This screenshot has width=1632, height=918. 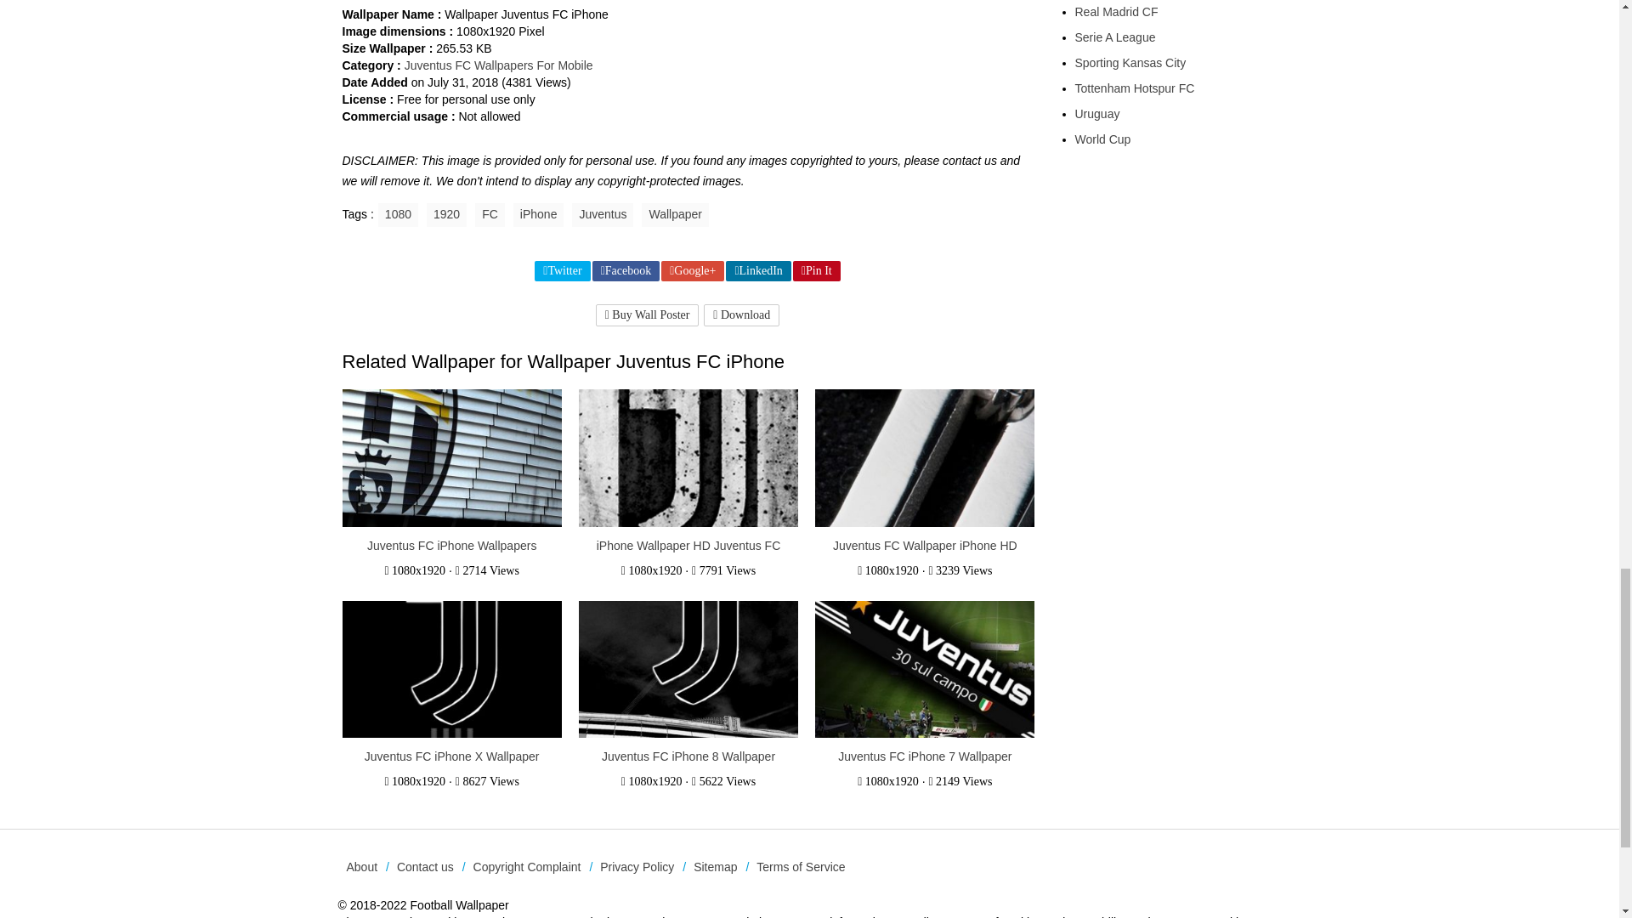 What do you see at coordinates (539, 214) in the screenshot?
I see `iPhone` at bounding box center [539, 214].